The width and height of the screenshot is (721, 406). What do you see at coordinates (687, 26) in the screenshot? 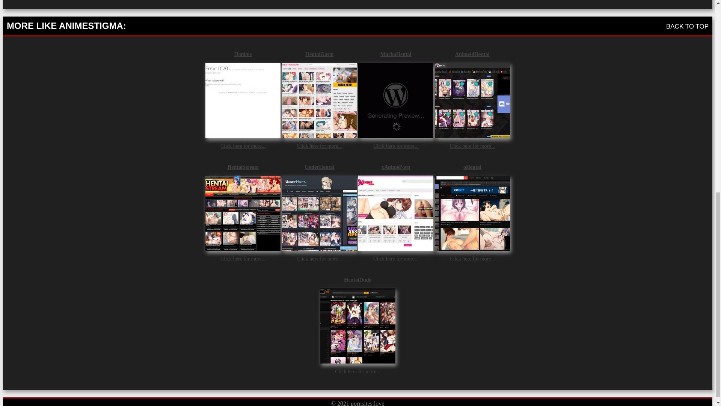
I see `BACK TO TOP` at bounding box center [687, 26].